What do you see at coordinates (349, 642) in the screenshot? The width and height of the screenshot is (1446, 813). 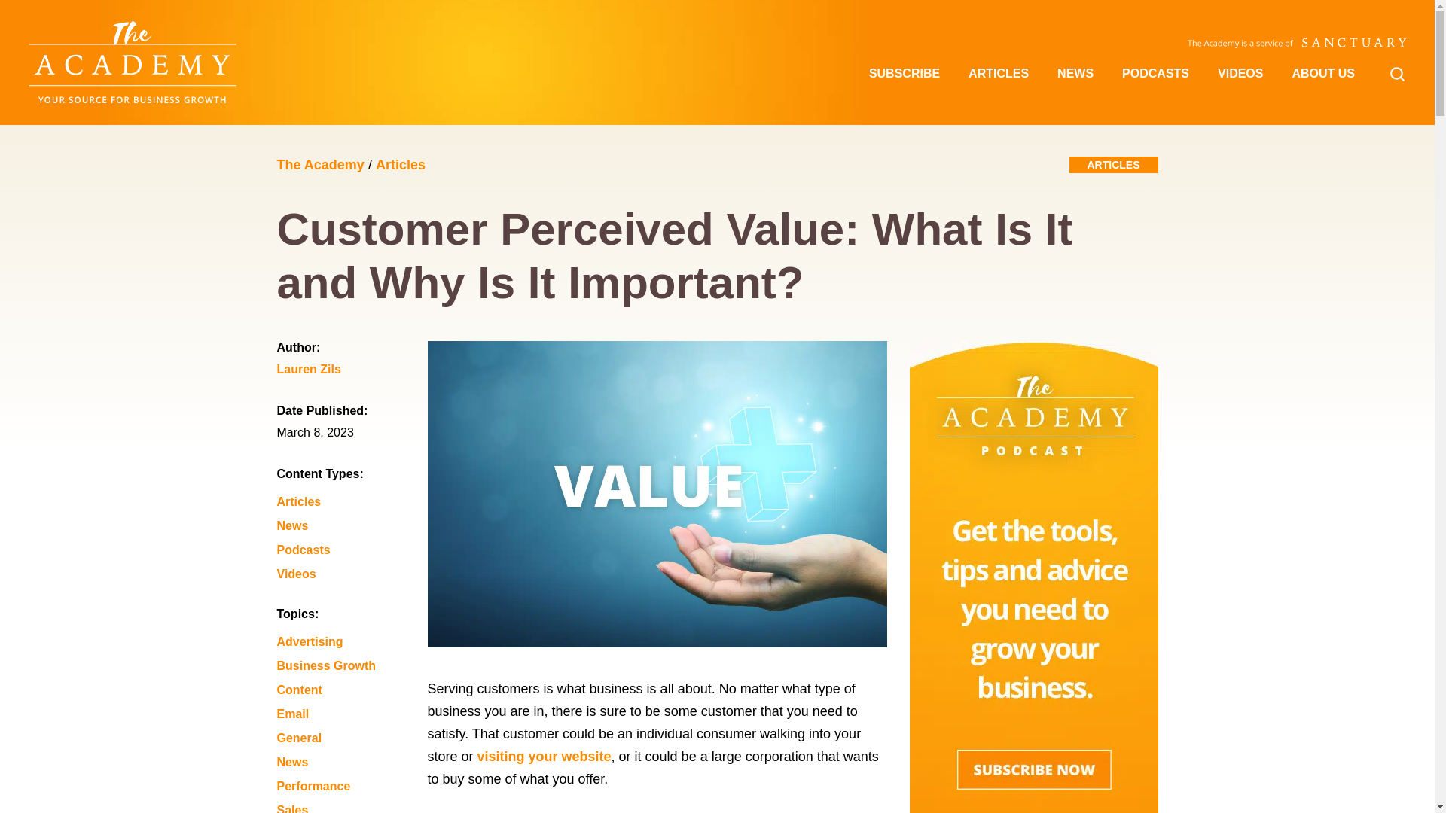 I see `Advertising` at bounding box center [349, 642].